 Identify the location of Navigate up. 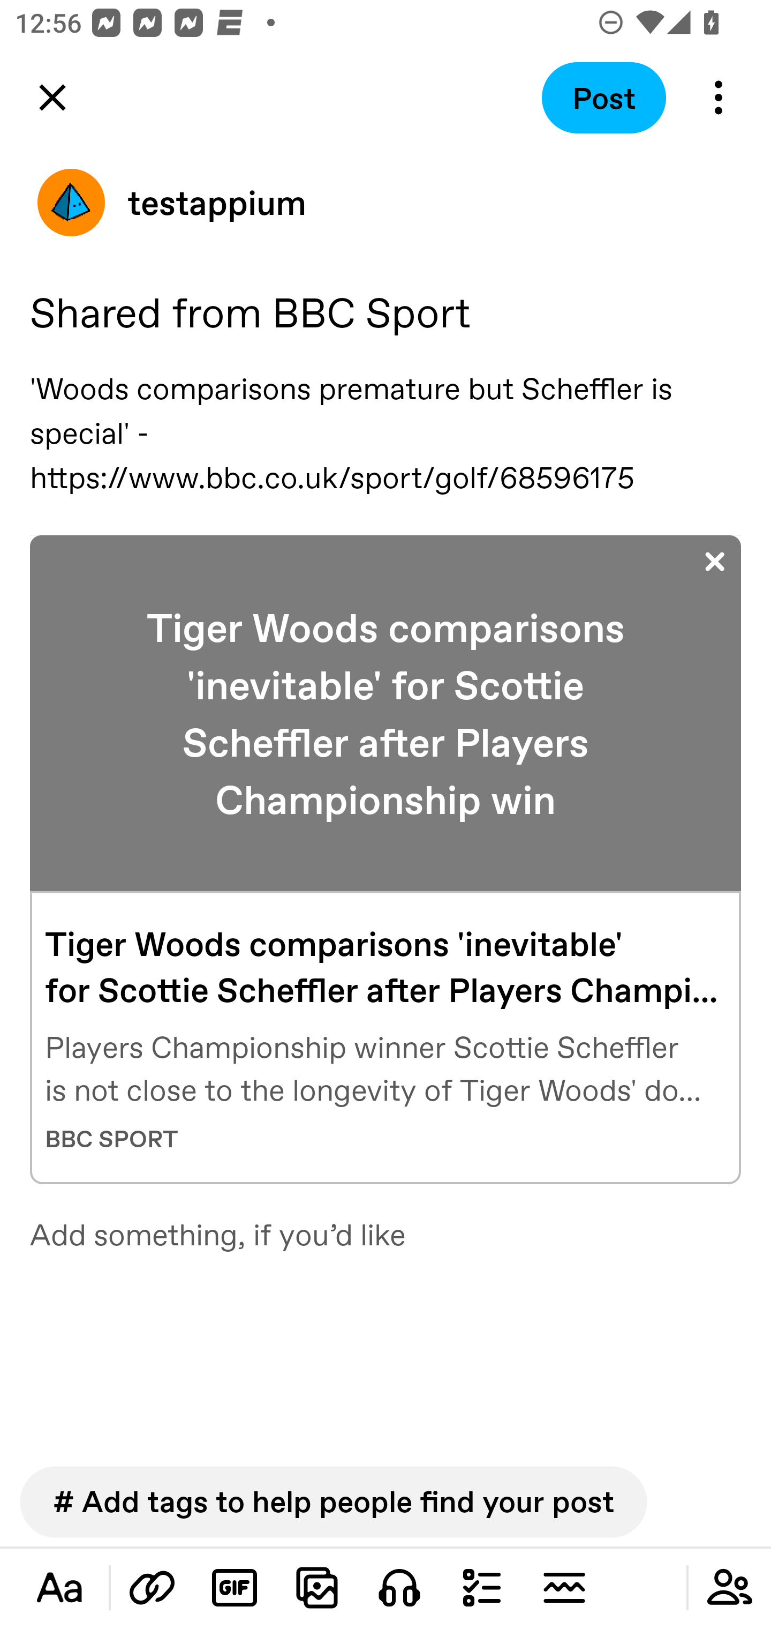
(52, 98).